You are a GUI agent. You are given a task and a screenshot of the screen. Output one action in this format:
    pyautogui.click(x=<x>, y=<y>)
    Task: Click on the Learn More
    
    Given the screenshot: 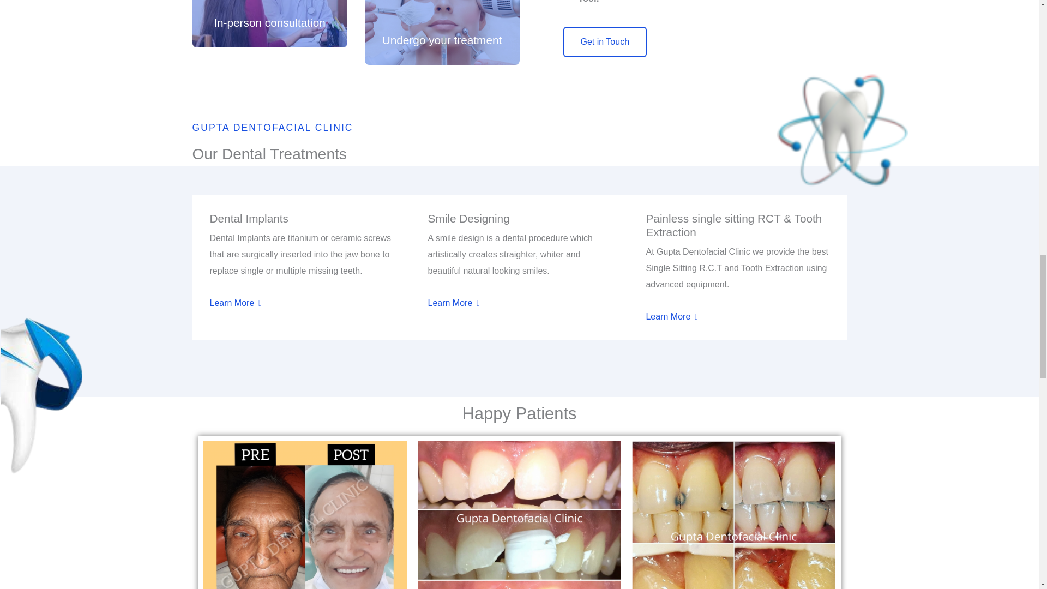 What is the action you would take?
    pyautogui.click(x=453, y=303)
    